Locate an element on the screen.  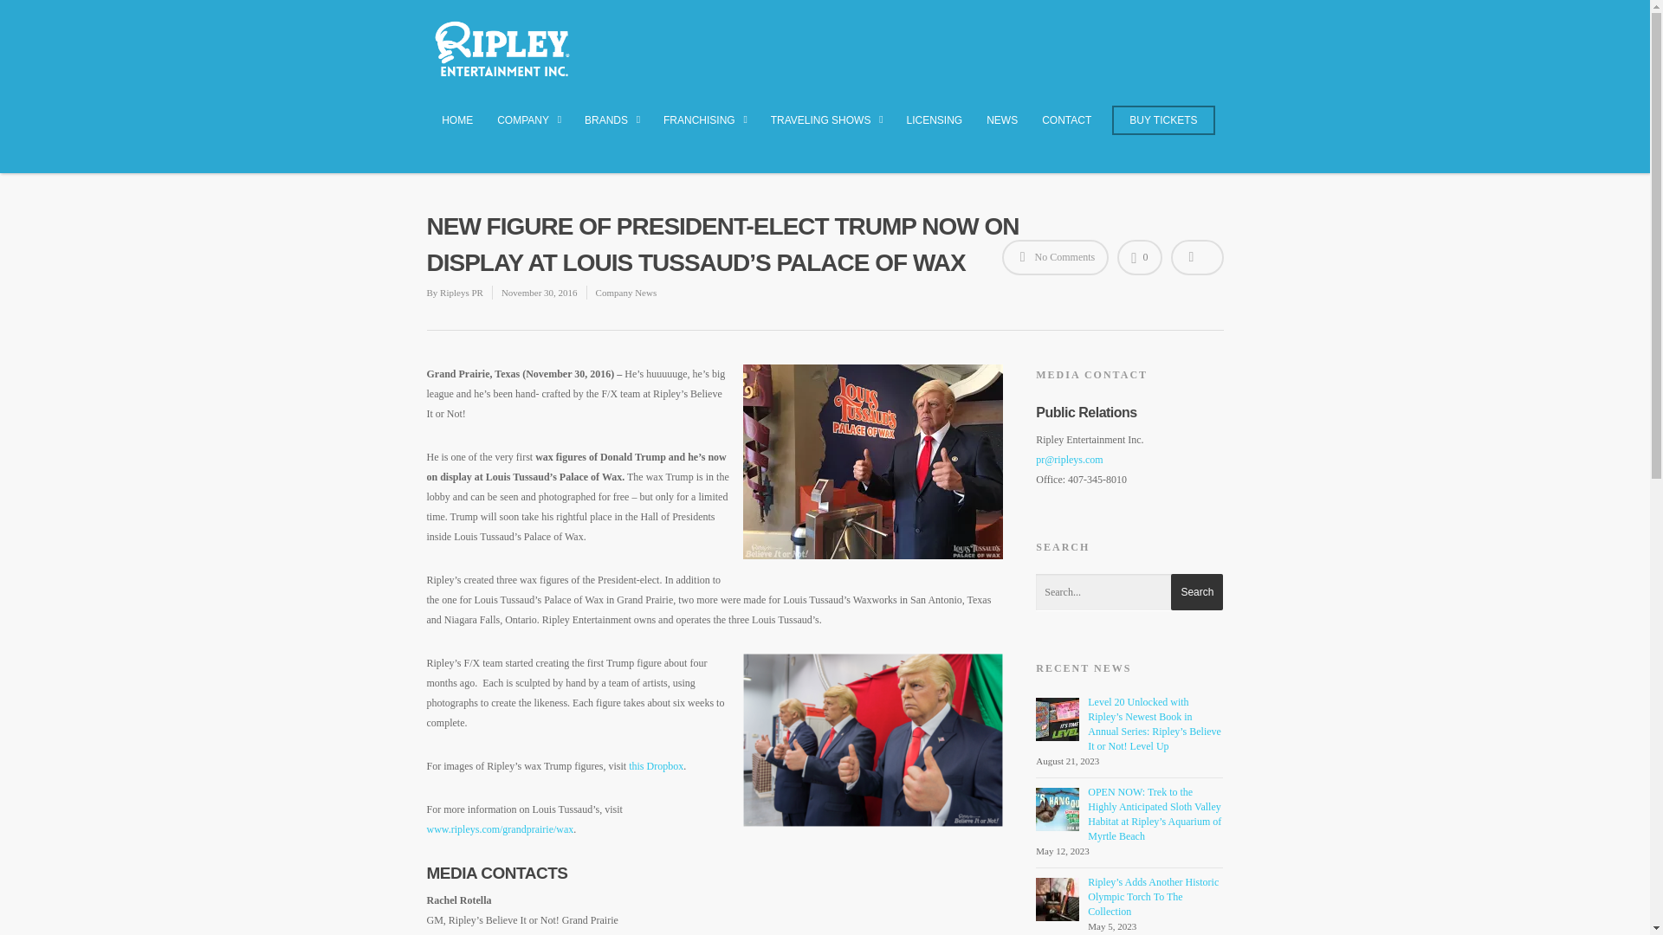
BUY TICKETS is located at coordinates (1162, 128).